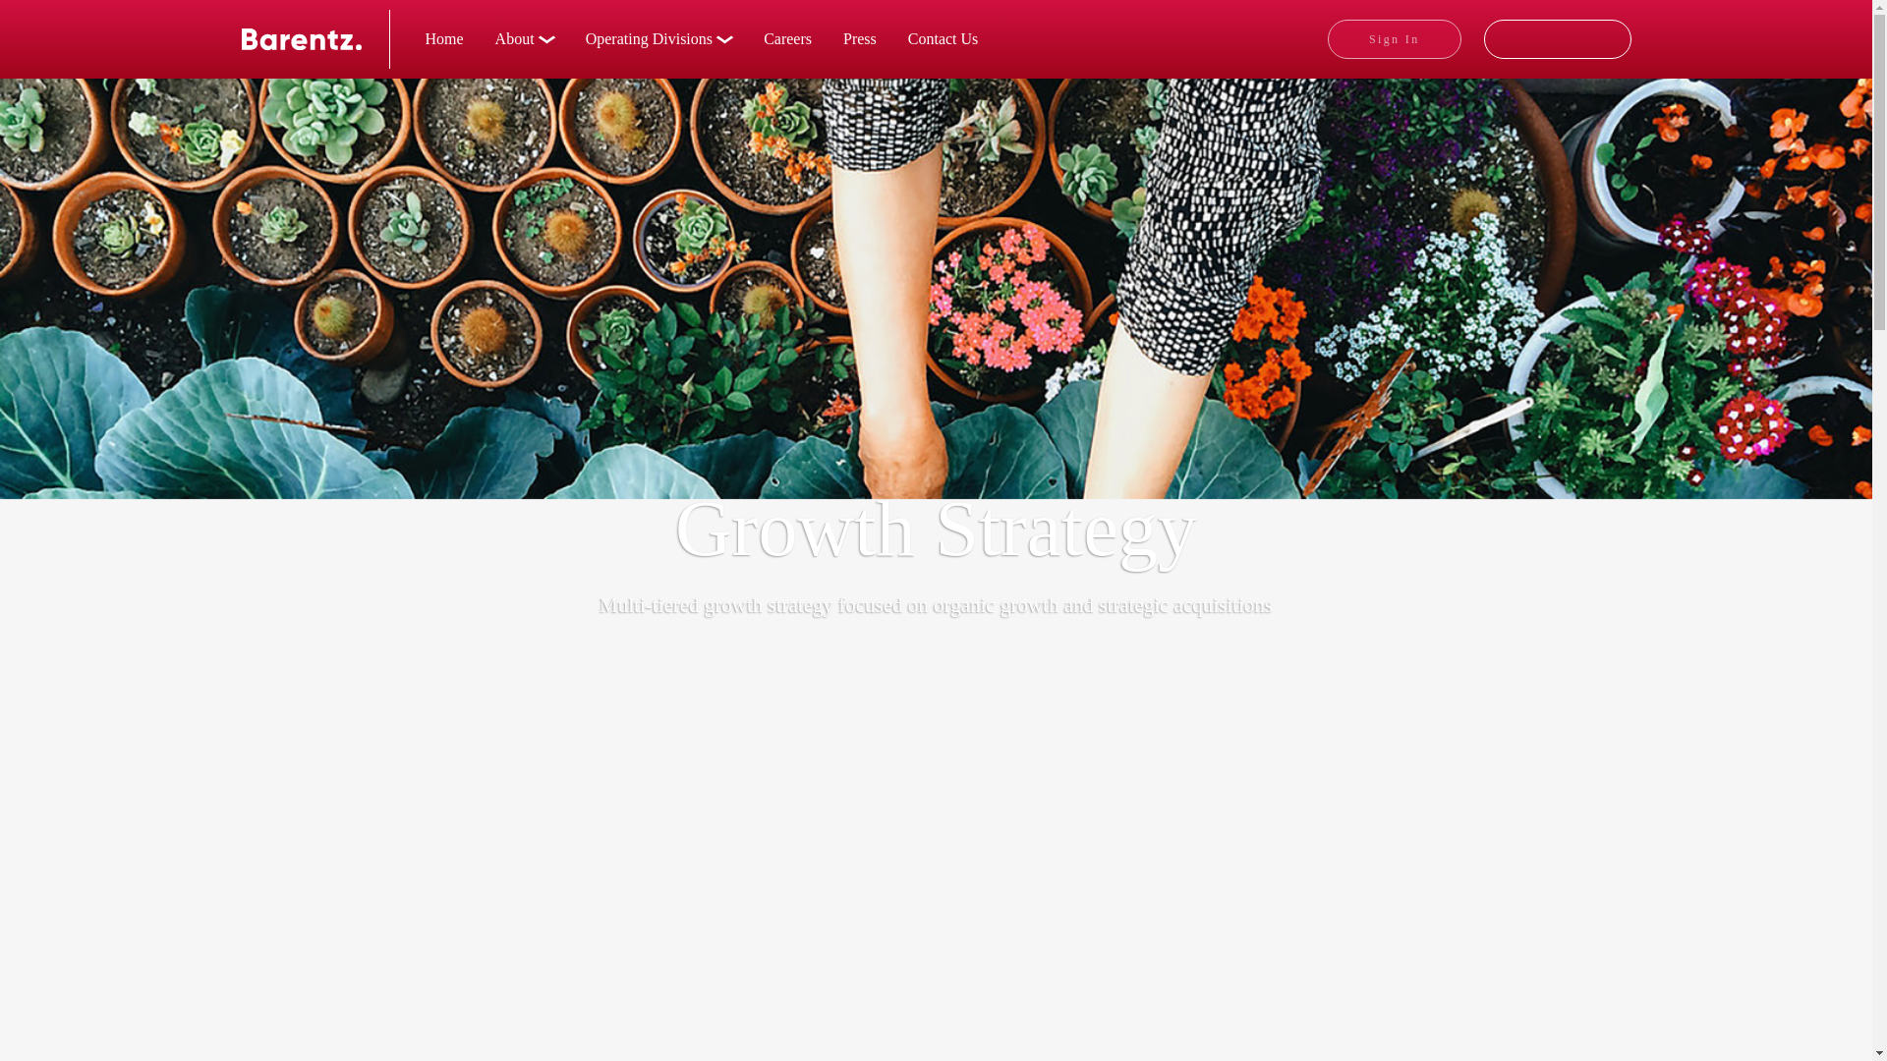 Image resolution: width=1887 pixels, height=1061 pixels. I want to click on Contact Us, so click(943, 39).